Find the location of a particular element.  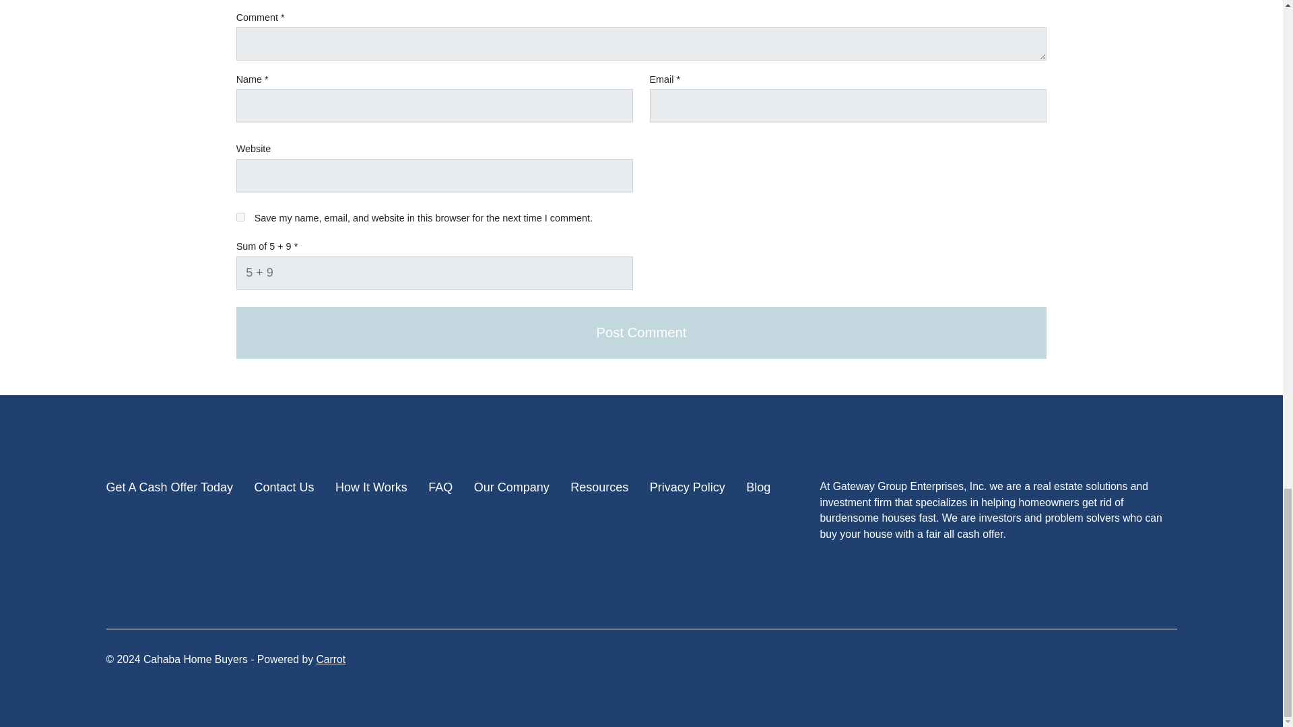

Contact Us is located at coordinates (284, 487).